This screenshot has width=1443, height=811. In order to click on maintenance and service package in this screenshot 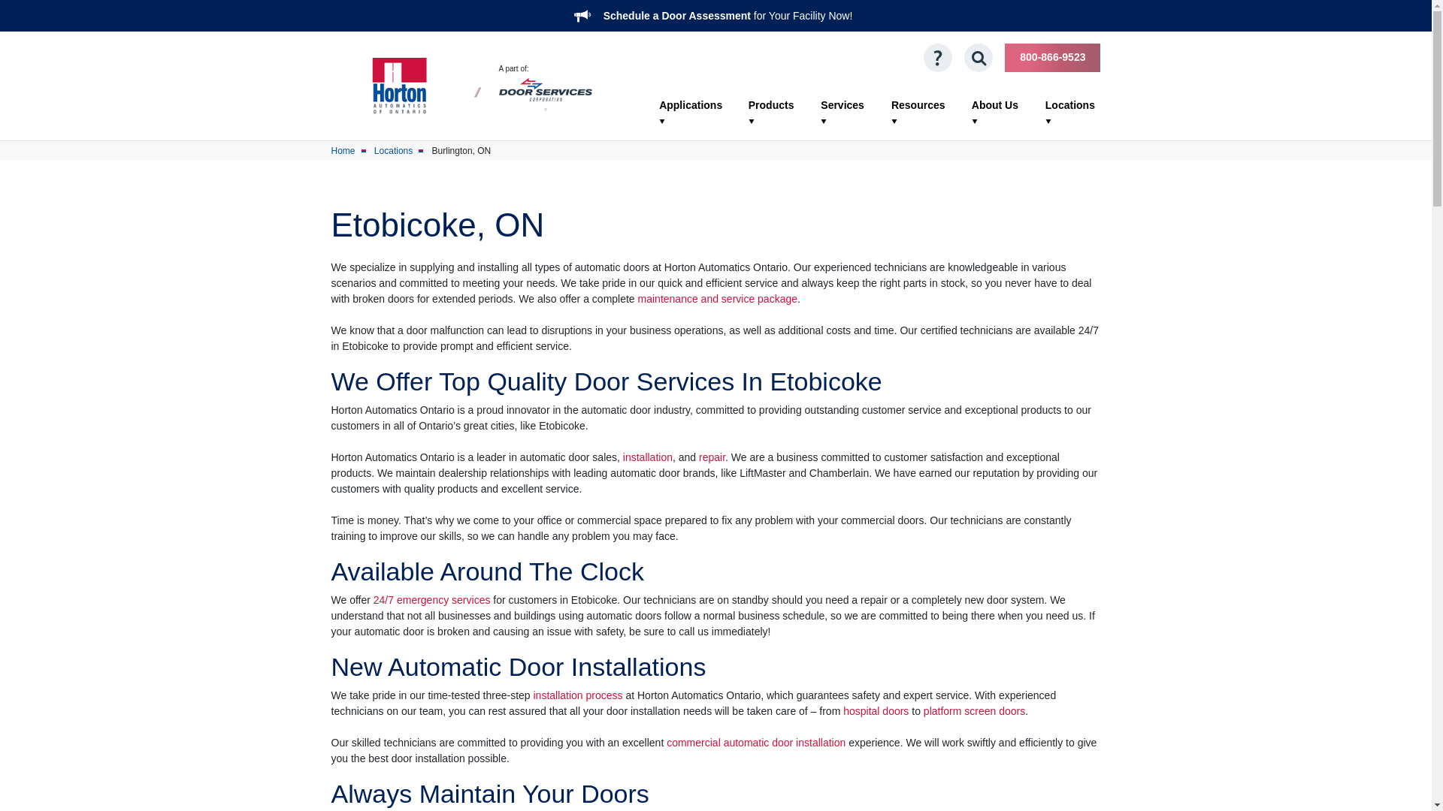, I will do `click(717, 299)`.